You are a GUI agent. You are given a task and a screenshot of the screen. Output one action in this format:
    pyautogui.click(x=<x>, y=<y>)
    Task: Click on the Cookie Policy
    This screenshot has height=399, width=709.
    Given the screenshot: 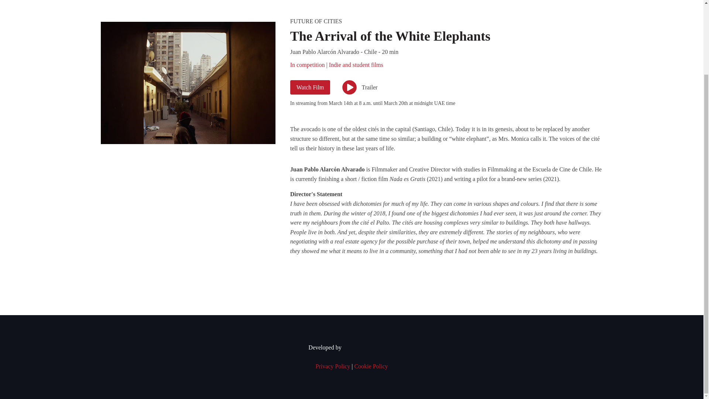 What is the action you would take?
    pyautogui.click(x=371, y=366)
    